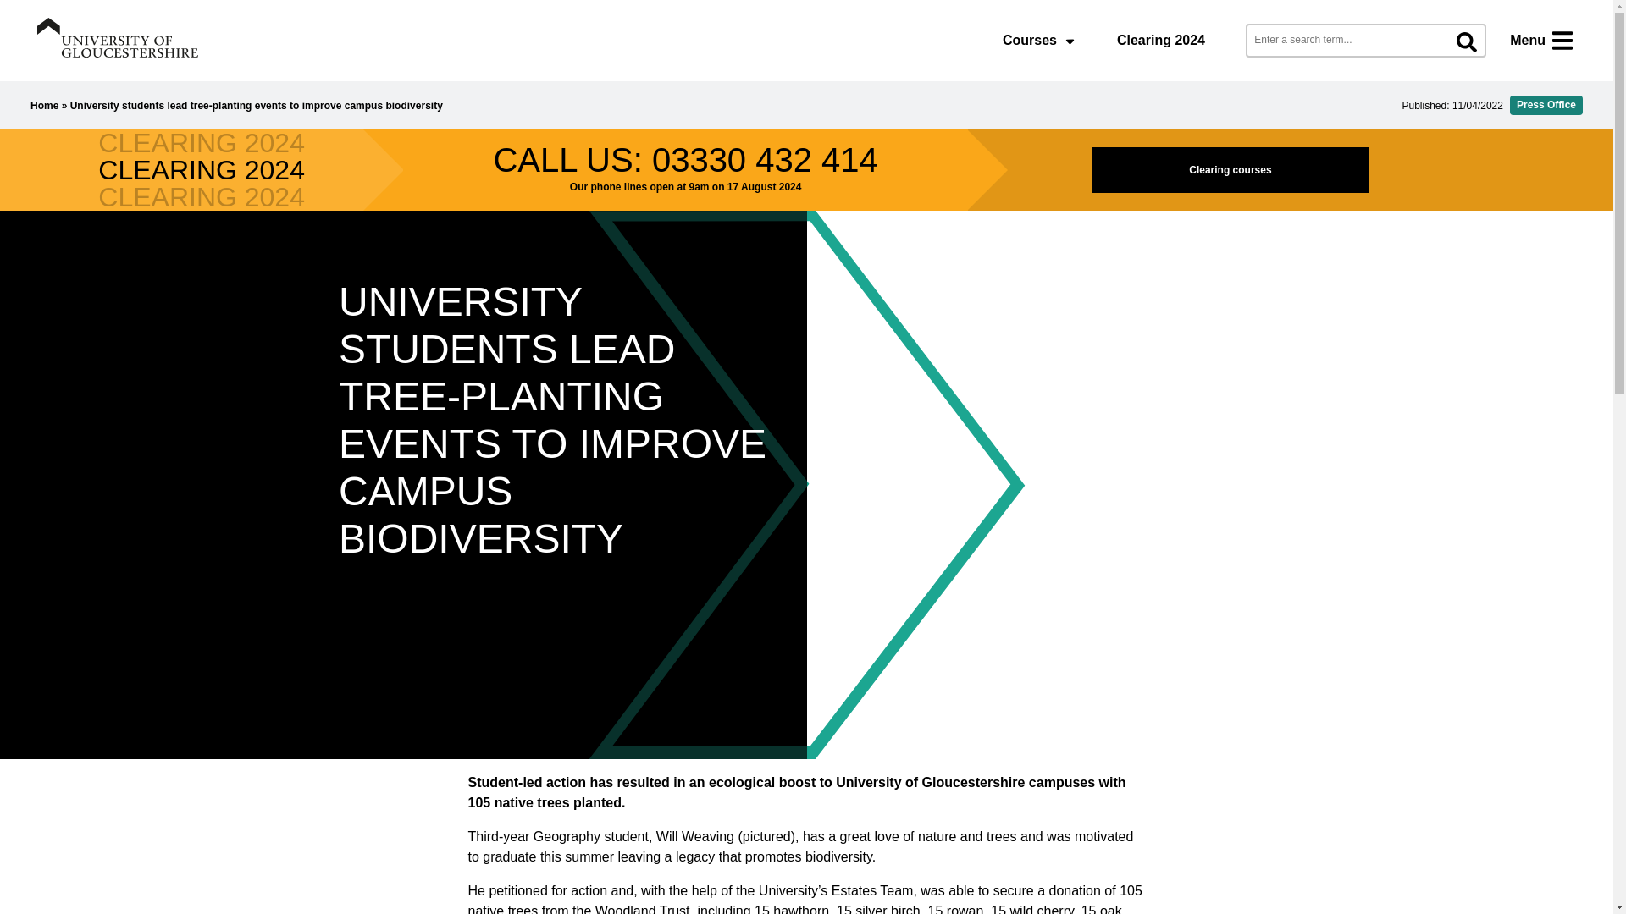  Describe the element at coordinates (118, 37) in the screenshot. I see `Visit the homepage` at that location.